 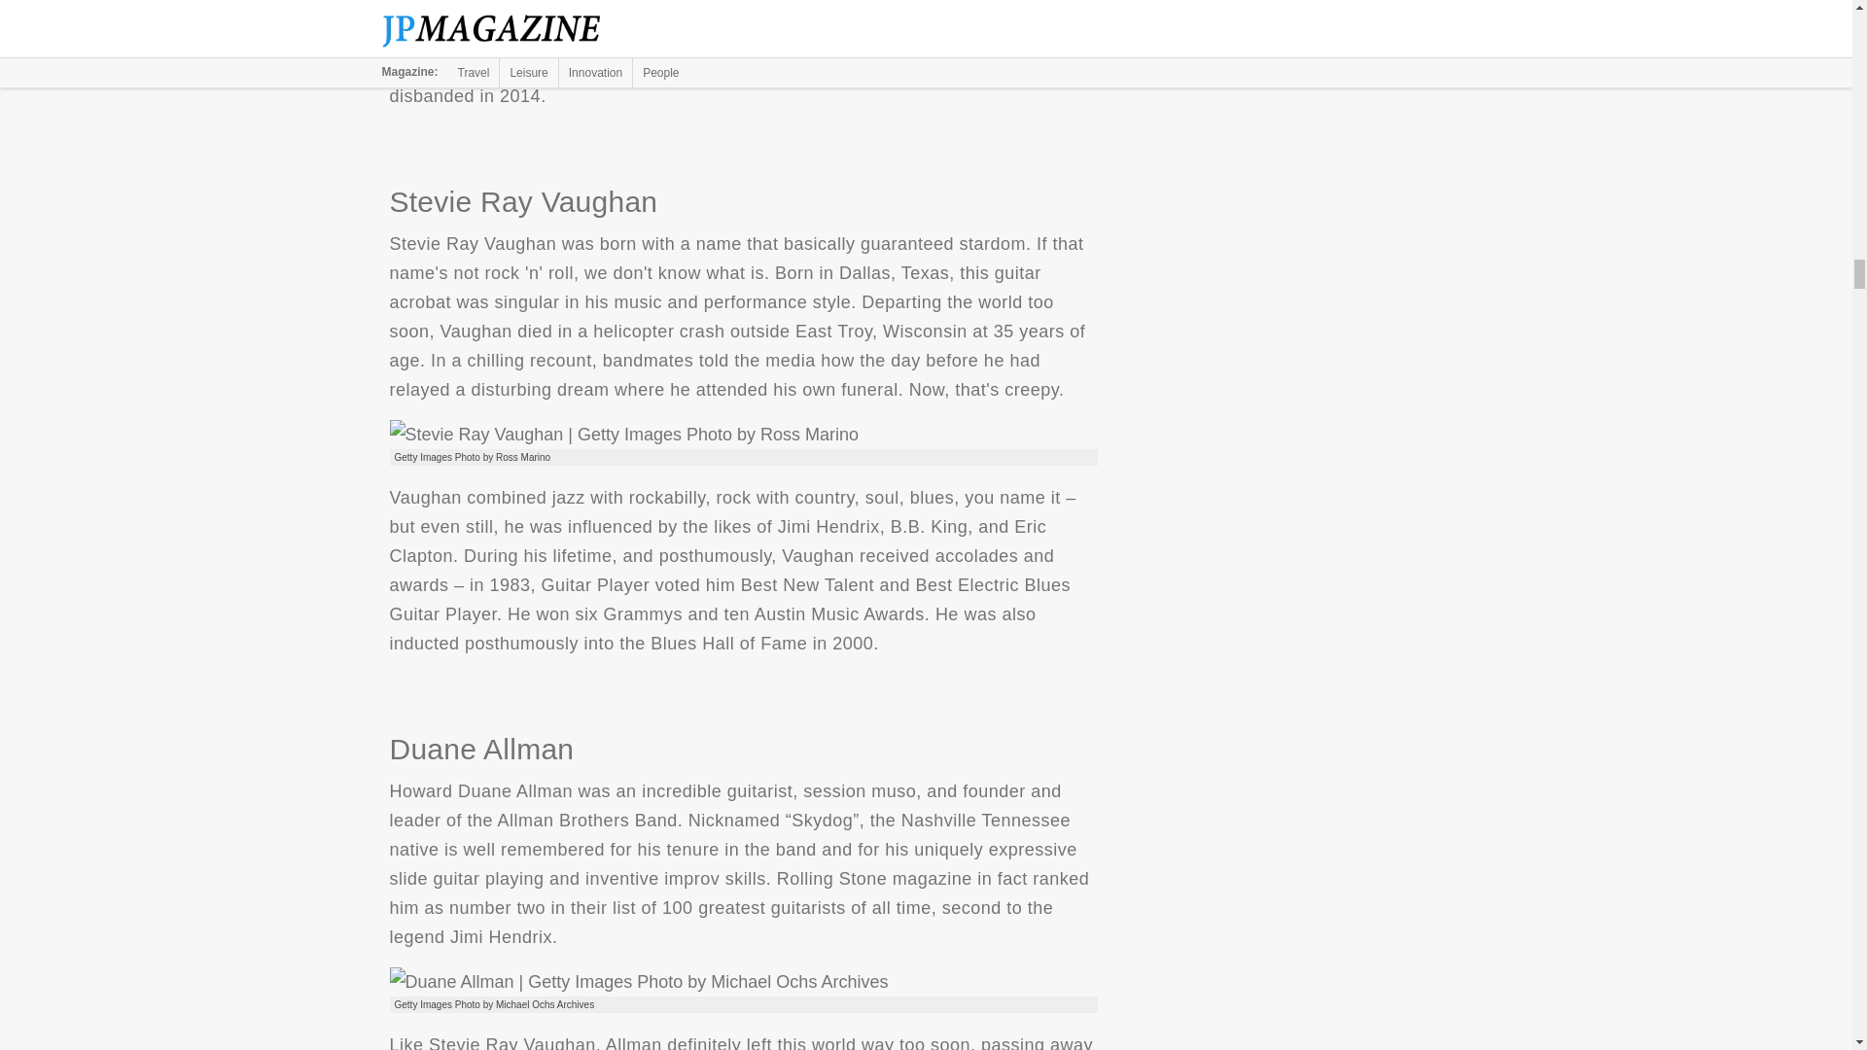 What do you see at coordinates (623, 435) in the screenshot?
I see `Stevie Ray Vaughan` at bounding box center [623, 435].